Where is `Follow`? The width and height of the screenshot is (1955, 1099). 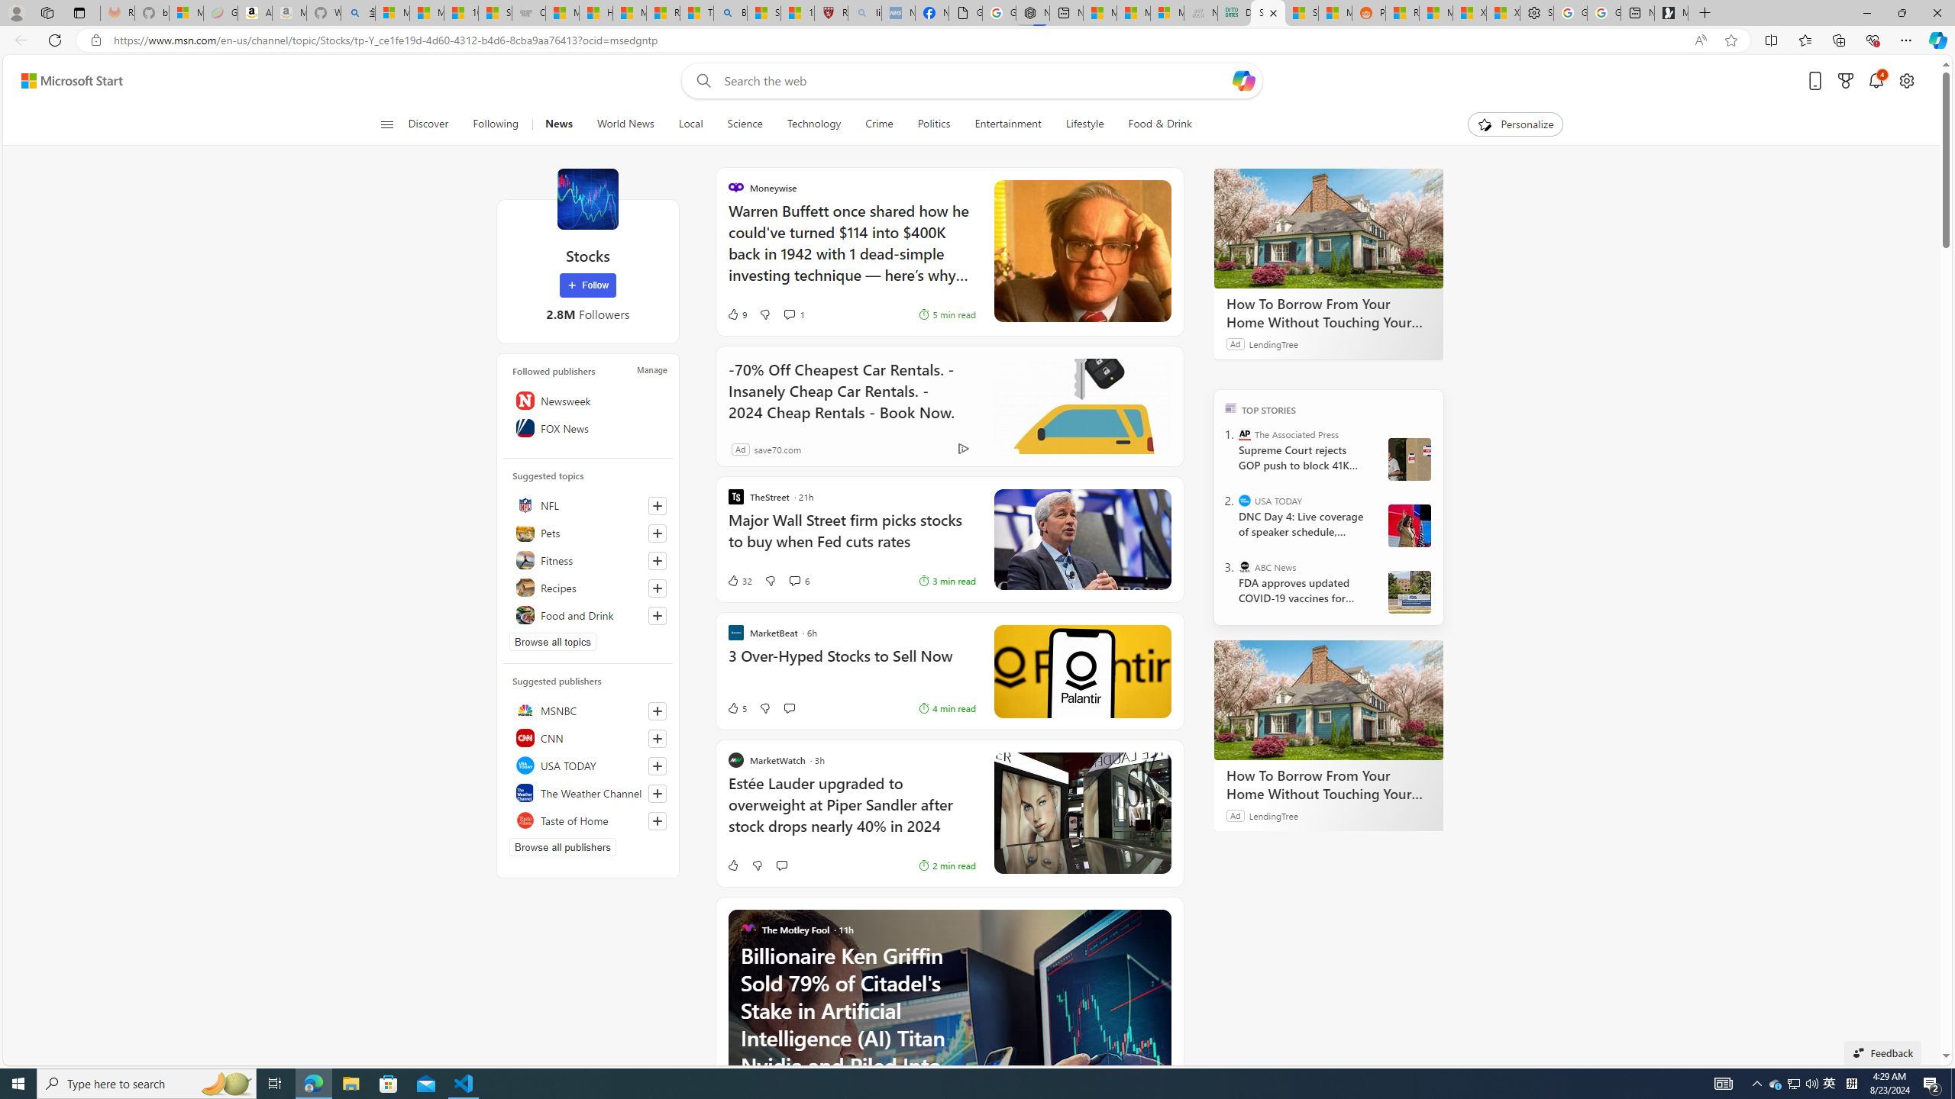
Follow is located at coordinates (587, 285).